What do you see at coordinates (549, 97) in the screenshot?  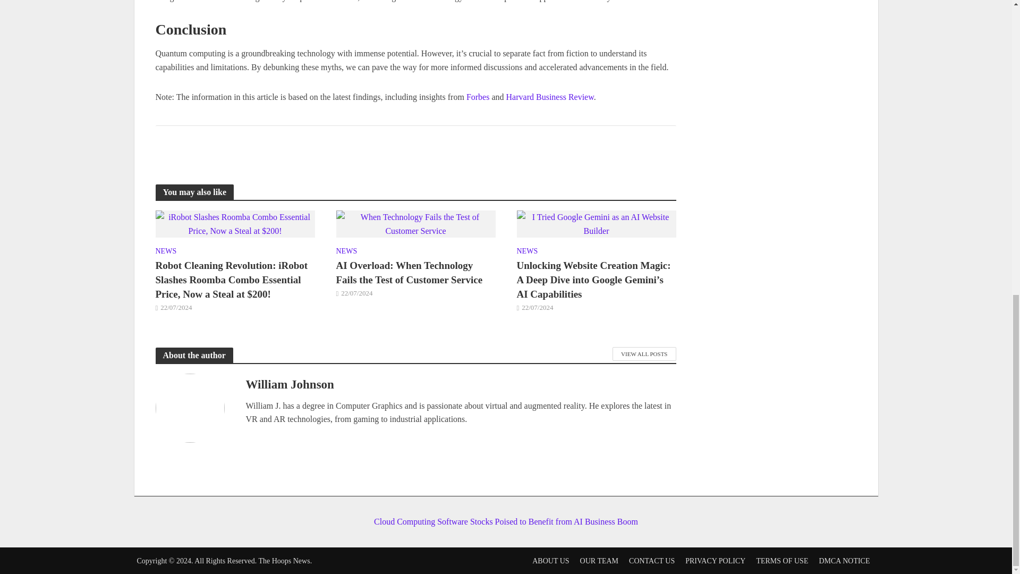 I see `Harvard Business Review` at bounding box center [549, 97].